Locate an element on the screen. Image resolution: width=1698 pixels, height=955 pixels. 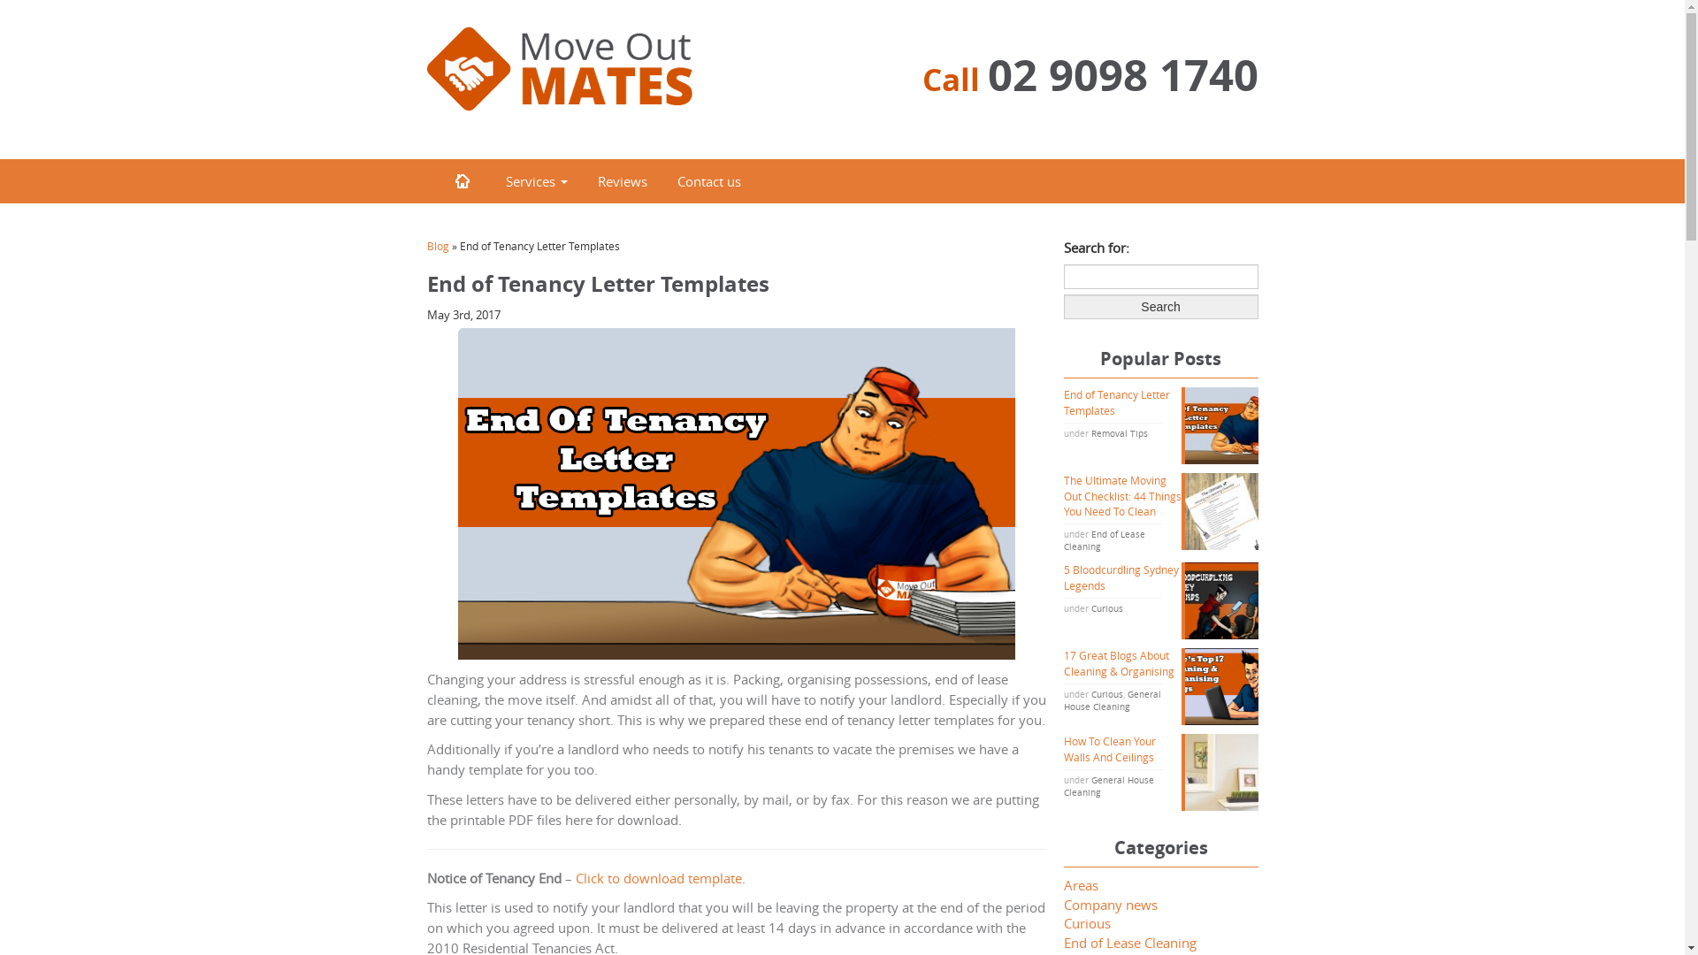
5 Bloodcurdling Sydney Legends is located at coordinates (1160, 577).